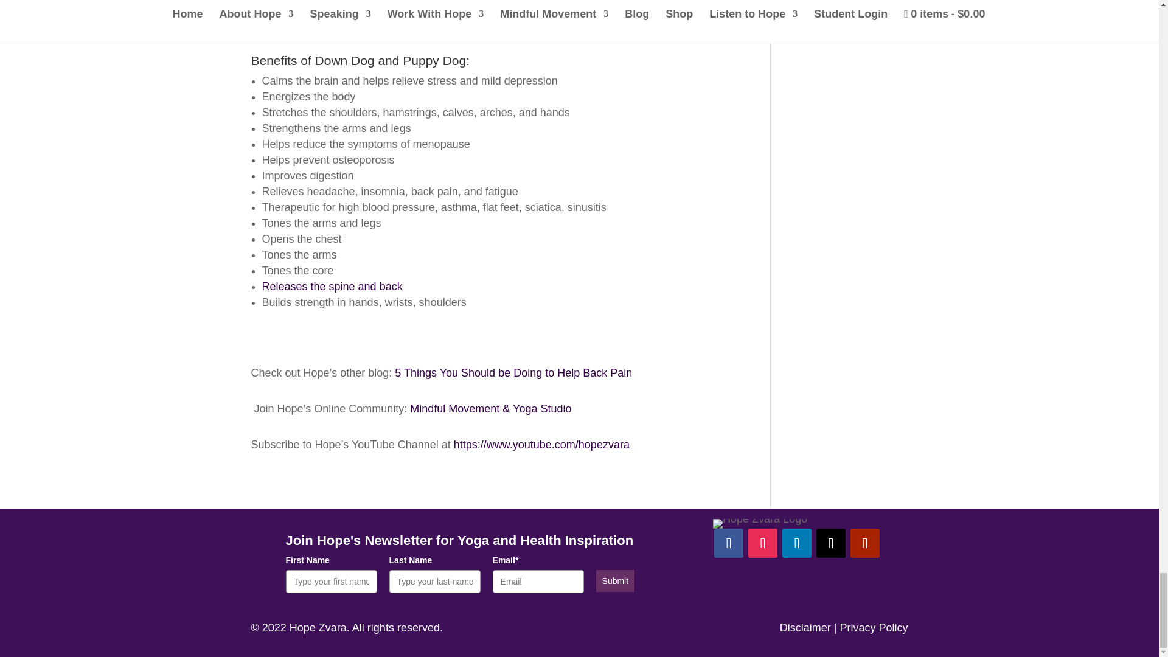 This screenshot has width=1168, height=657. What do you see at coordinates (728, 543) in the screenshot?
I see `Follow on Facebook` at bounding box center [728, 543].